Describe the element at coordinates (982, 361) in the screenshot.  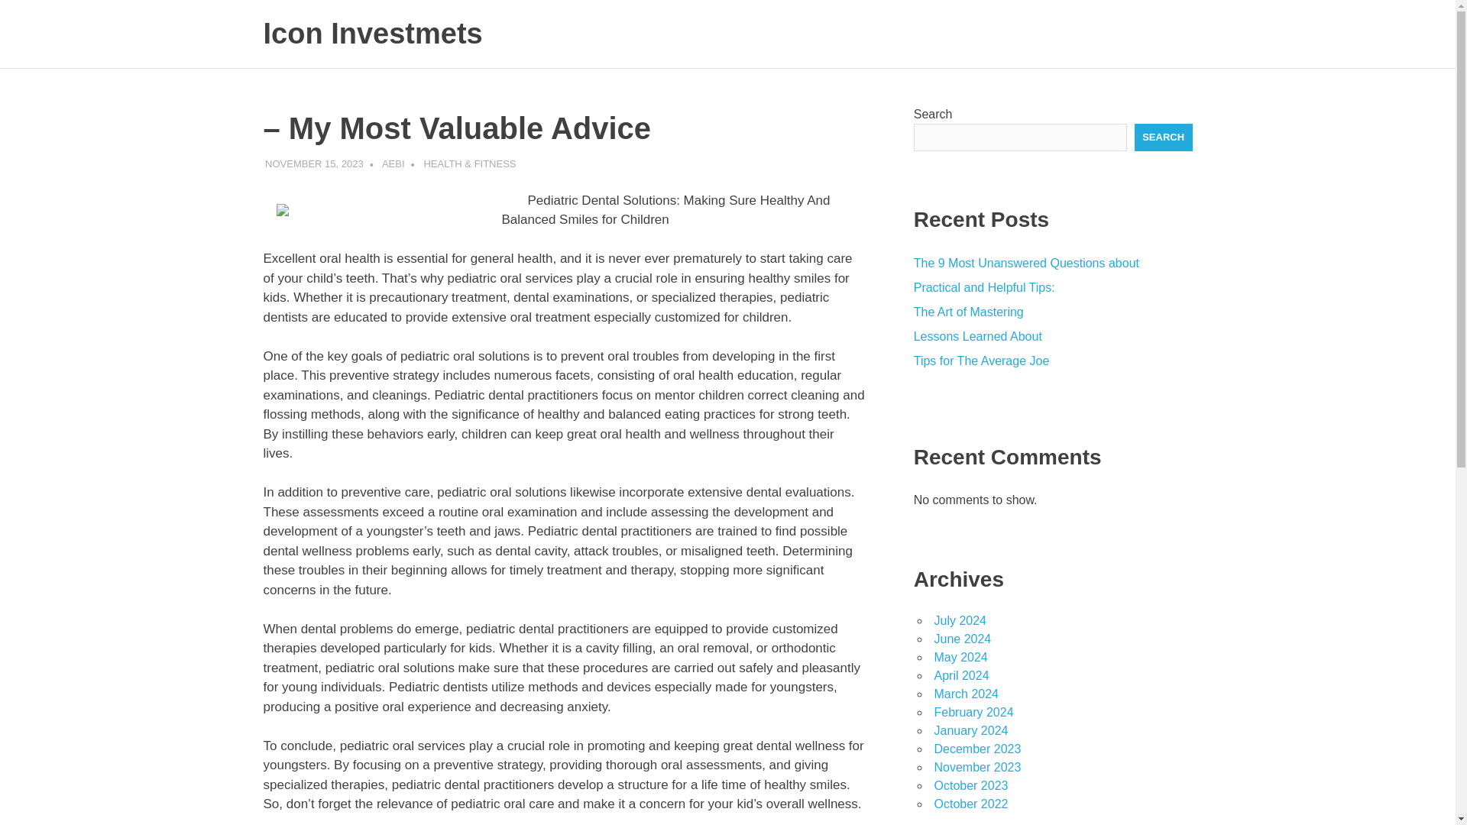
I see `Tips for The Average Joe` at that location.